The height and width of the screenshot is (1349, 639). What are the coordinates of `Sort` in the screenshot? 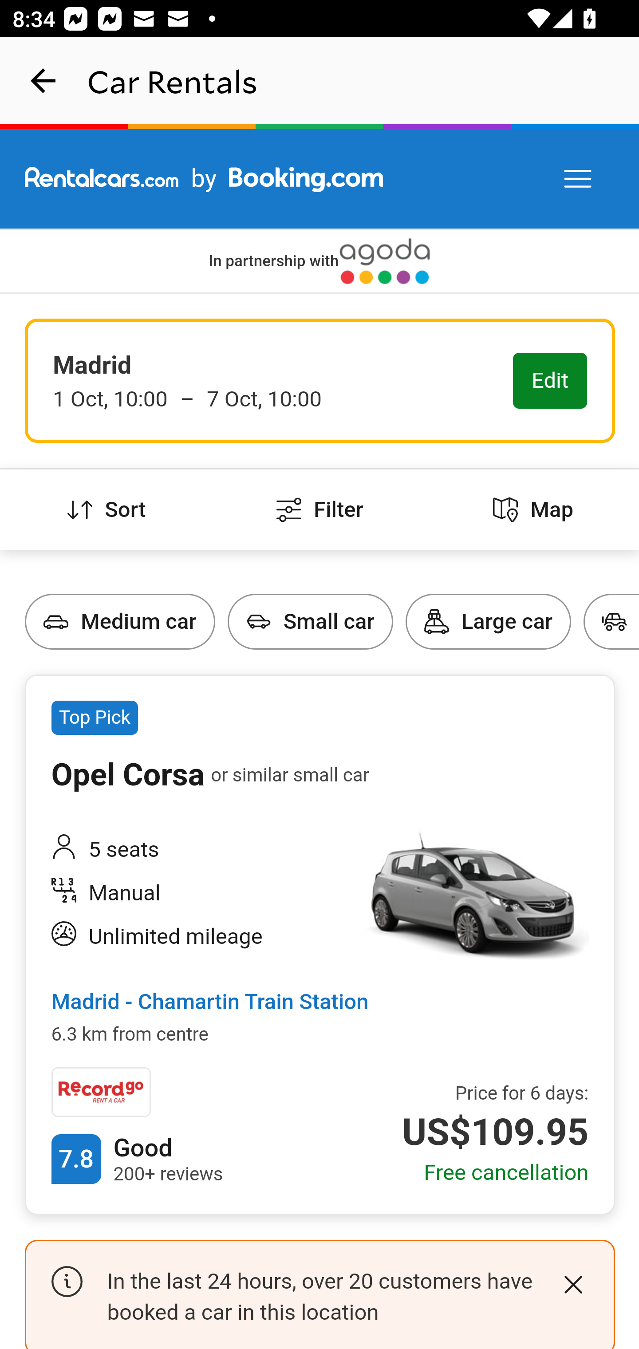 It's located at (107, 510).